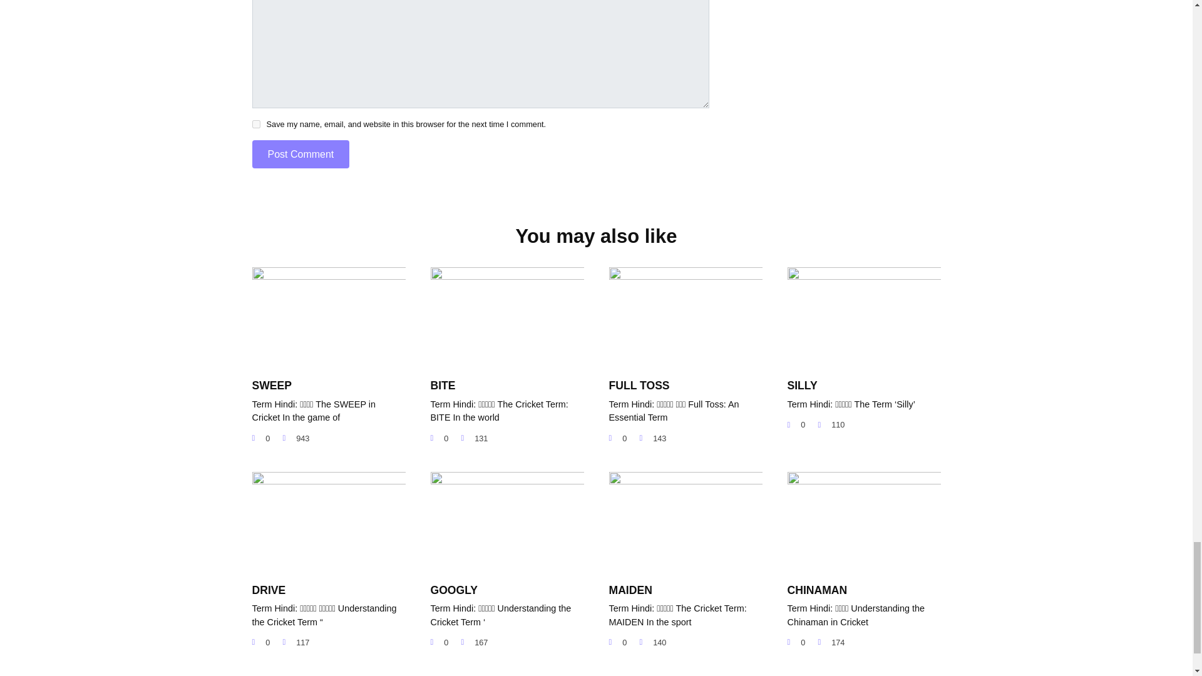 The image size is (1202, 676). Describe the element at coordinates (255, 124) in the screenshot. I see `yes` at that location.